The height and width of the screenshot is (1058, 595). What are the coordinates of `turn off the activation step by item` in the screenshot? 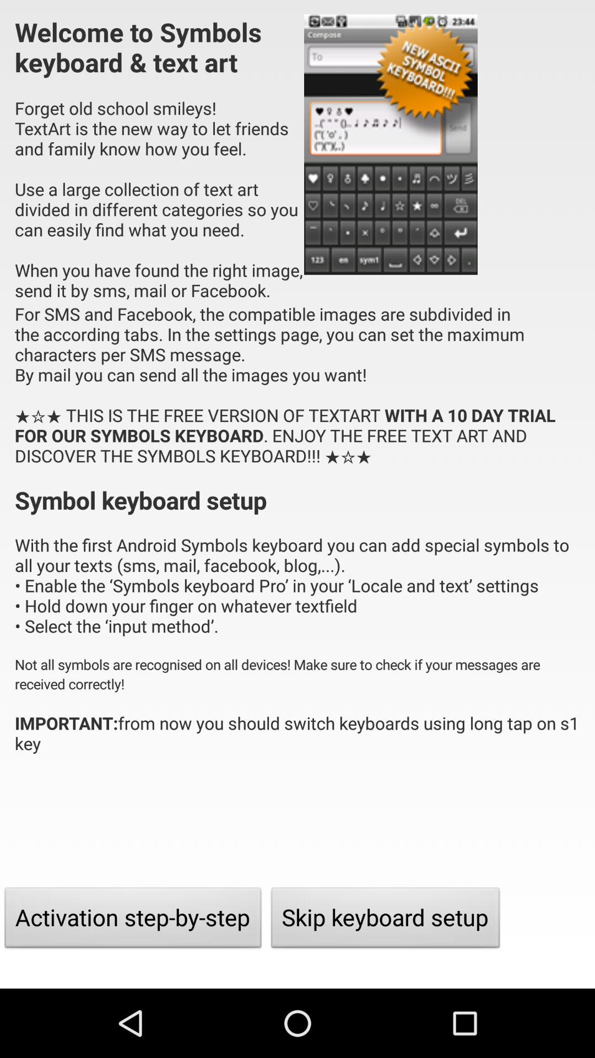 It's located at (133, 920).